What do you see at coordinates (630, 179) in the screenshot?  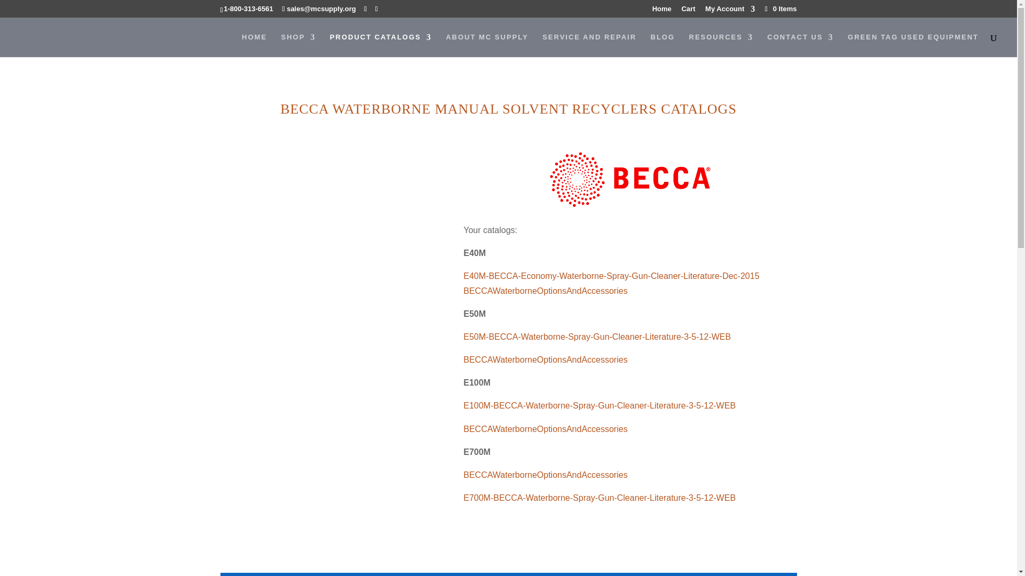 I see `download` at bounding box center [630, 179].